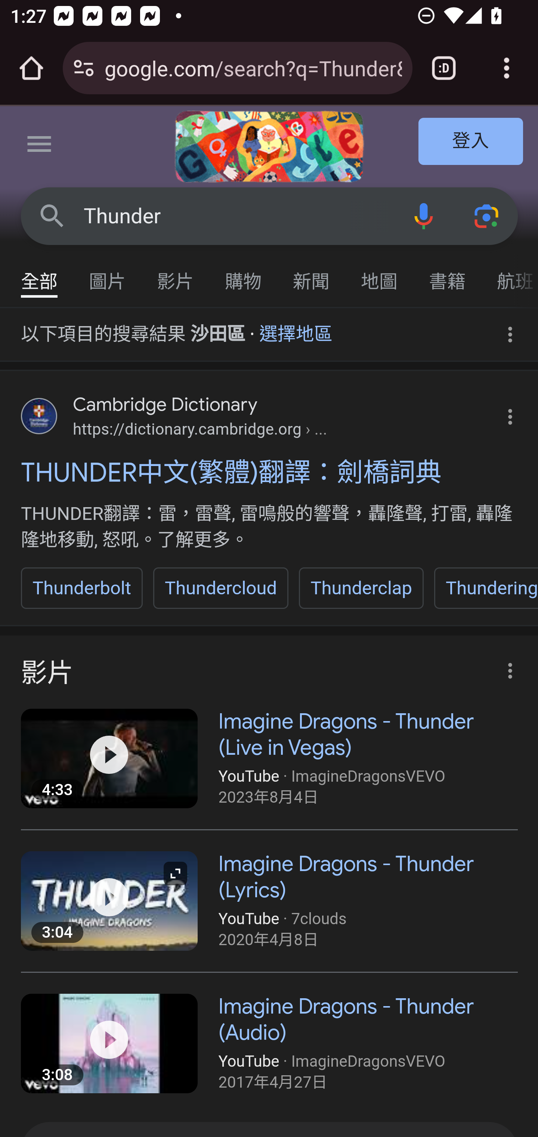  I want to click on 2024 年國際婦女節, so click(269, 147).